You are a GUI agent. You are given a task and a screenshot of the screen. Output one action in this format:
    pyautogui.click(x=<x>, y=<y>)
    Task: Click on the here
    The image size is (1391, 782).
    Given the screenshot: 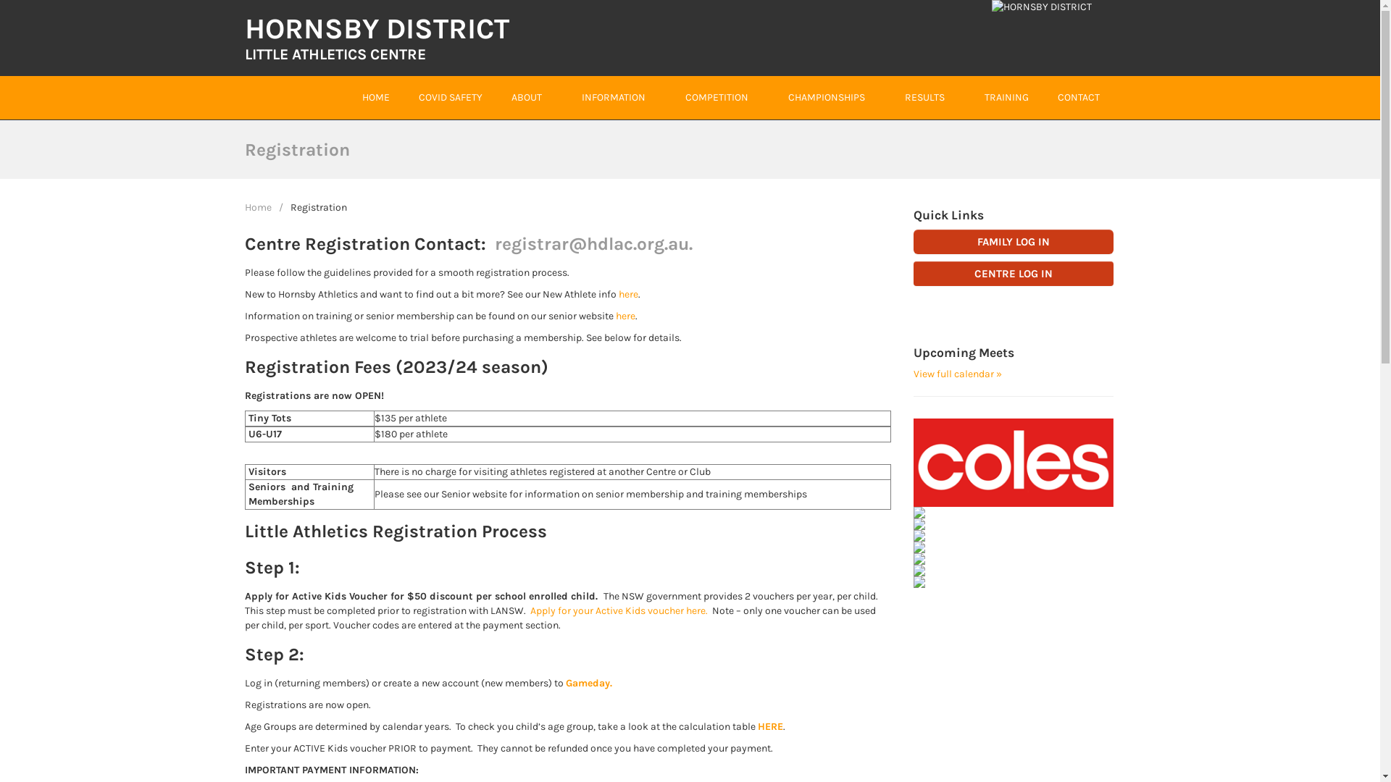 What is the action you would take?
    pyautogui.click(x=629, y=294)
    